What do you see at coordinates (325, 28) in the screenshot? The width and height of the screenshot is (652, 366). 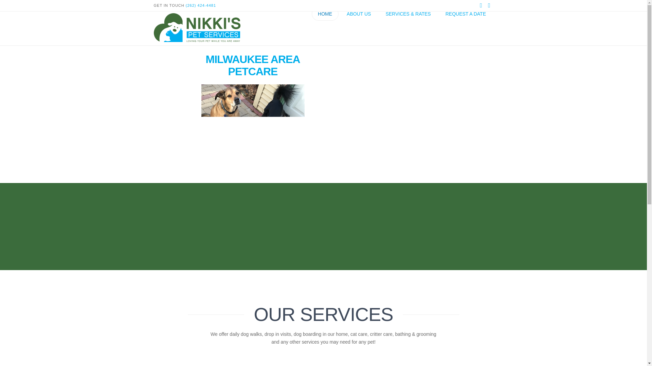 I see `HOME` at bounding box center [325, 28].